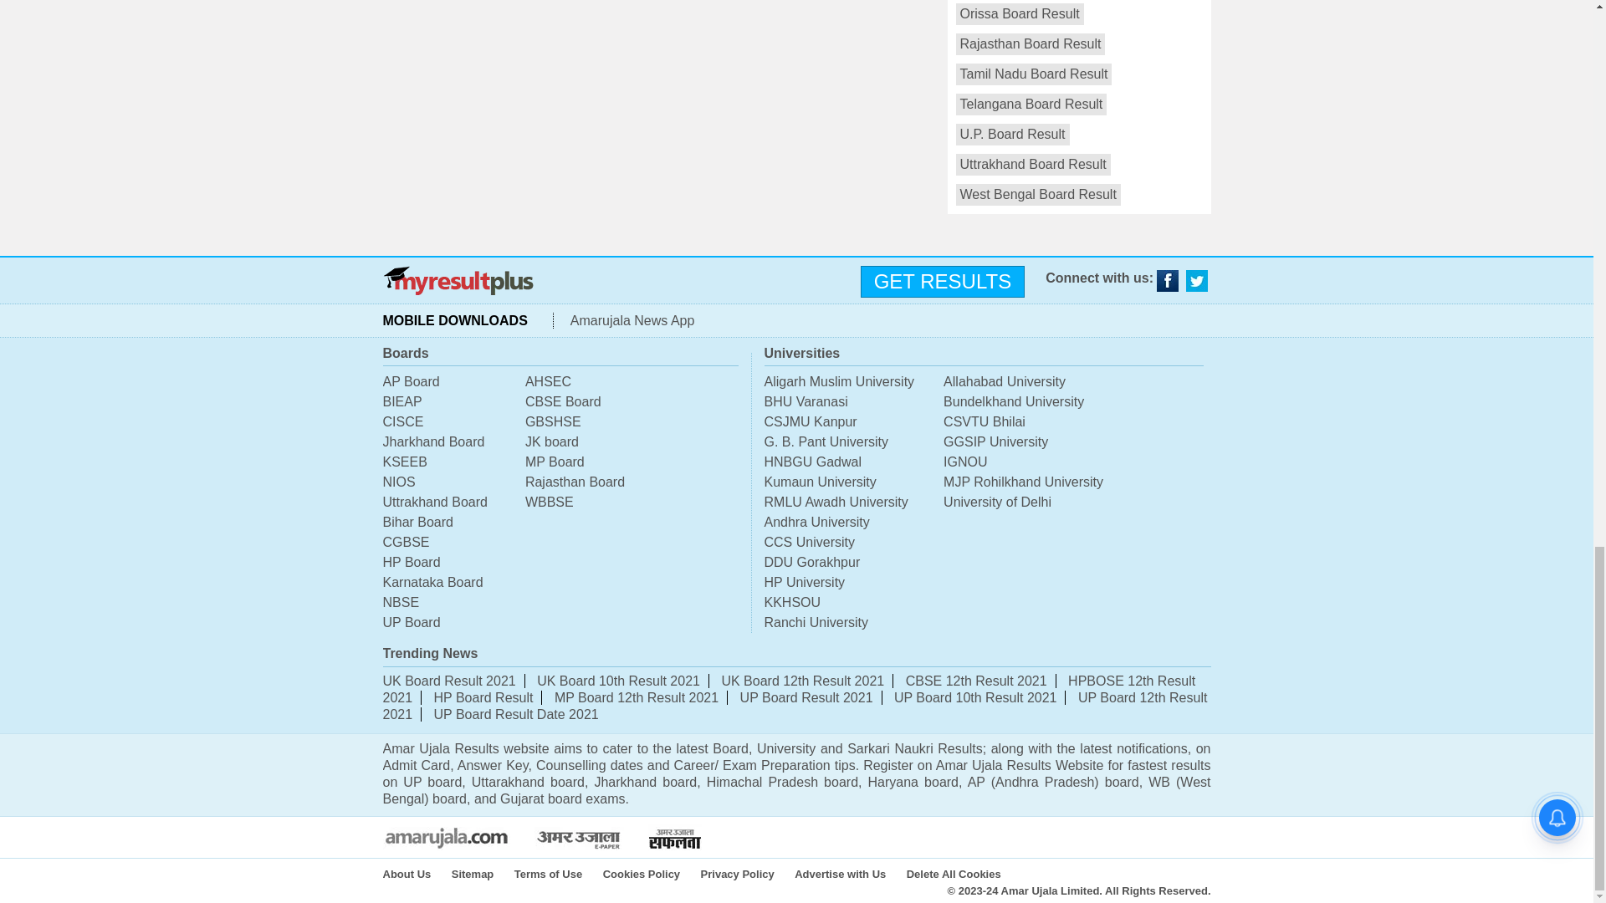 The height and width of the screenshot is (903, 1606). Describe the element at coordinates (795, 706) in the screenshot. I see `UP Board 12th Result 2021` at that location.